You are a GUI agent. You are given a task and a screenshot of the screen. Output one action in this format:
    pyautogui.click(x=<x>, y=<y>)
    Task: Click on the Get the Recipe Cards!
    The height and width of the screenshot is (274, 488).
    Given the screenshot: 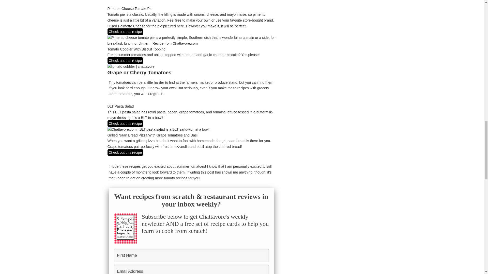 What is the action you would take?
    pyautogui.click(x=191, y=78)
    